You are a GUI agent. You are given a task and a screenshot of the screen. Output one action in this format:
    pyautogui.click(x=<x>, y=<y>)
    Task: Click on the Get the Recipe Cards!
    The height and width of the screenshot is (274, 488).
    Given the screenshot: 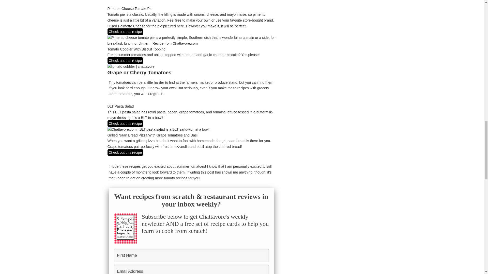 What is the action you would take?
    pyautogui.click(x=191, y=78)
    